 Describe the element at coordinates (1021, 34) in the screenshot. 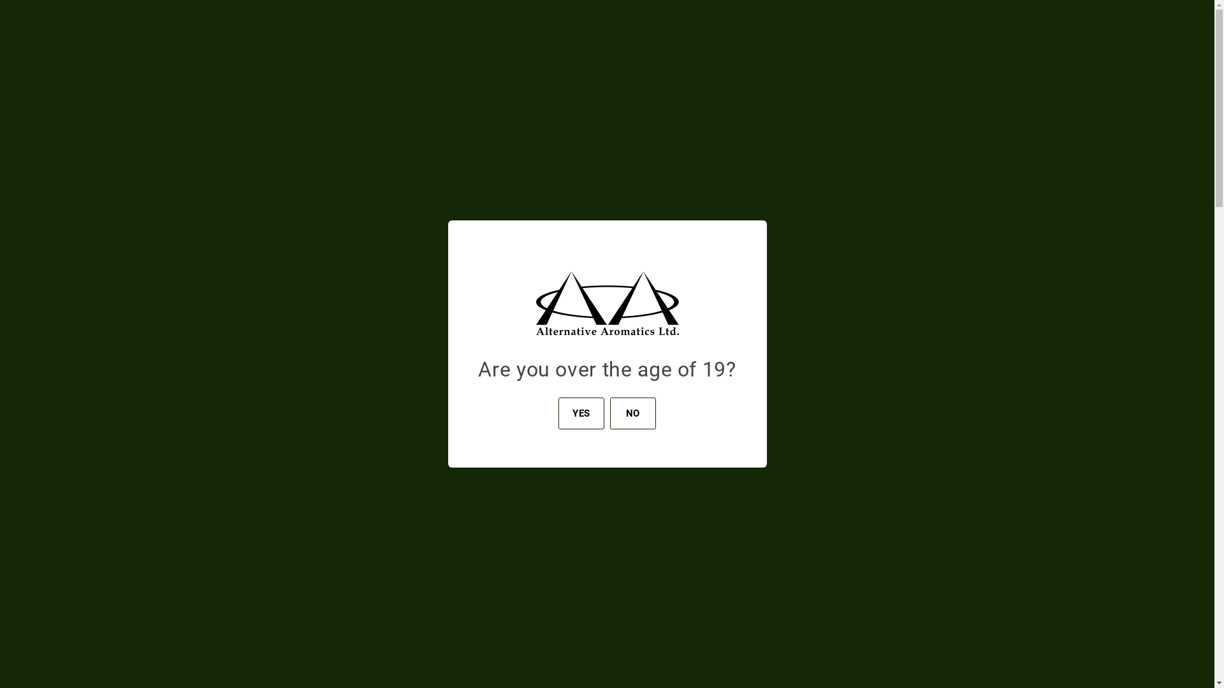

I see `Contact Us` at that location.